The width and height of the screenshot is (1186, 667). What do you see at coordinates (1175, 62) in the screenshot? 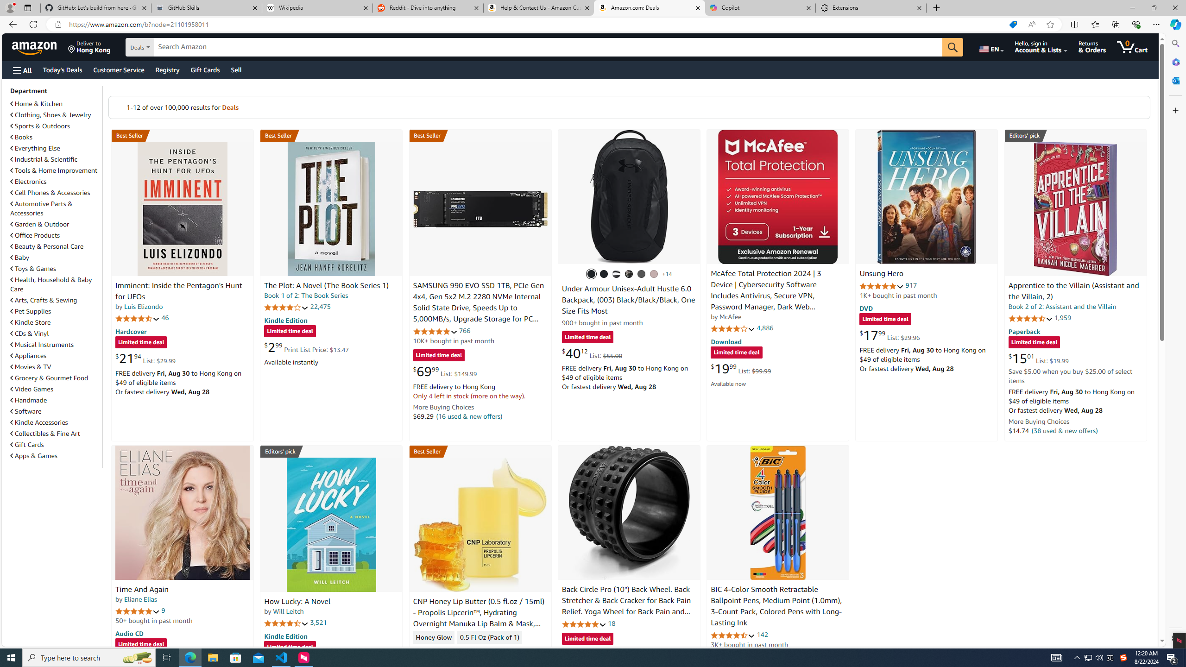
I see `Microsoft 365` at bounding box center [1175, 62].